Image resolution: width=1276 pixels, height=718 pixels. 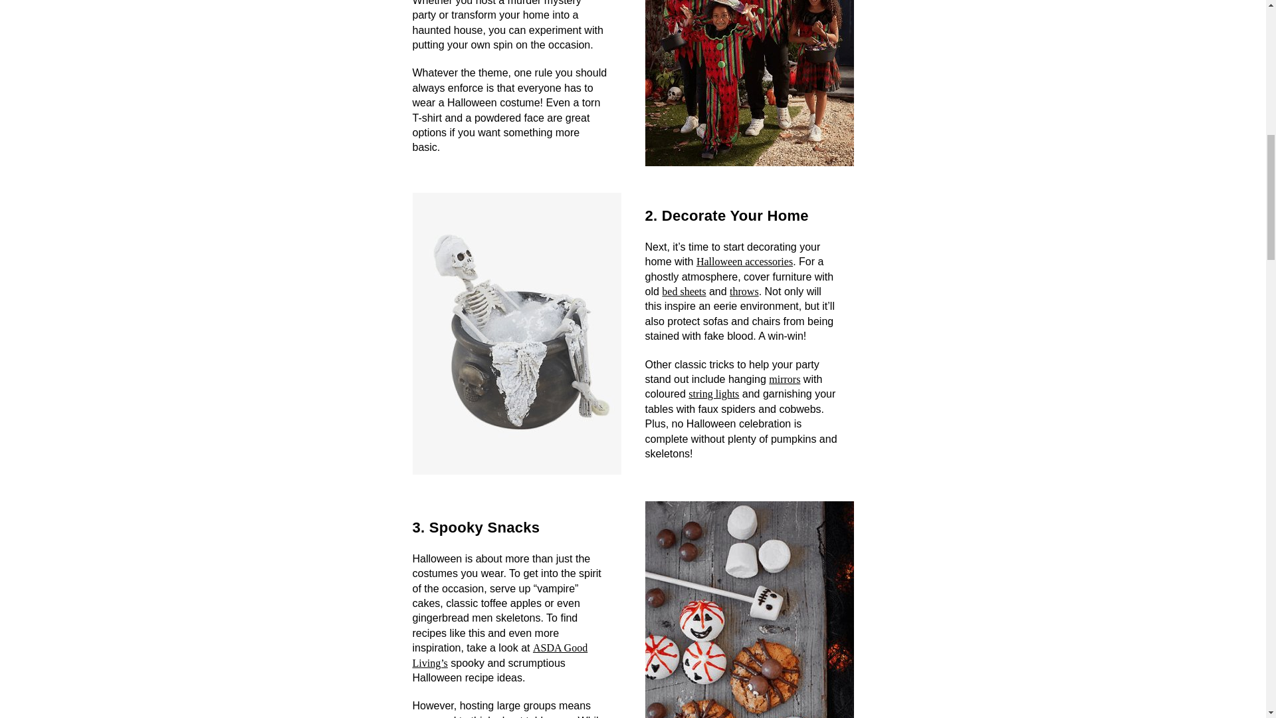 I want to click on throws, so click(x=744, y=291).